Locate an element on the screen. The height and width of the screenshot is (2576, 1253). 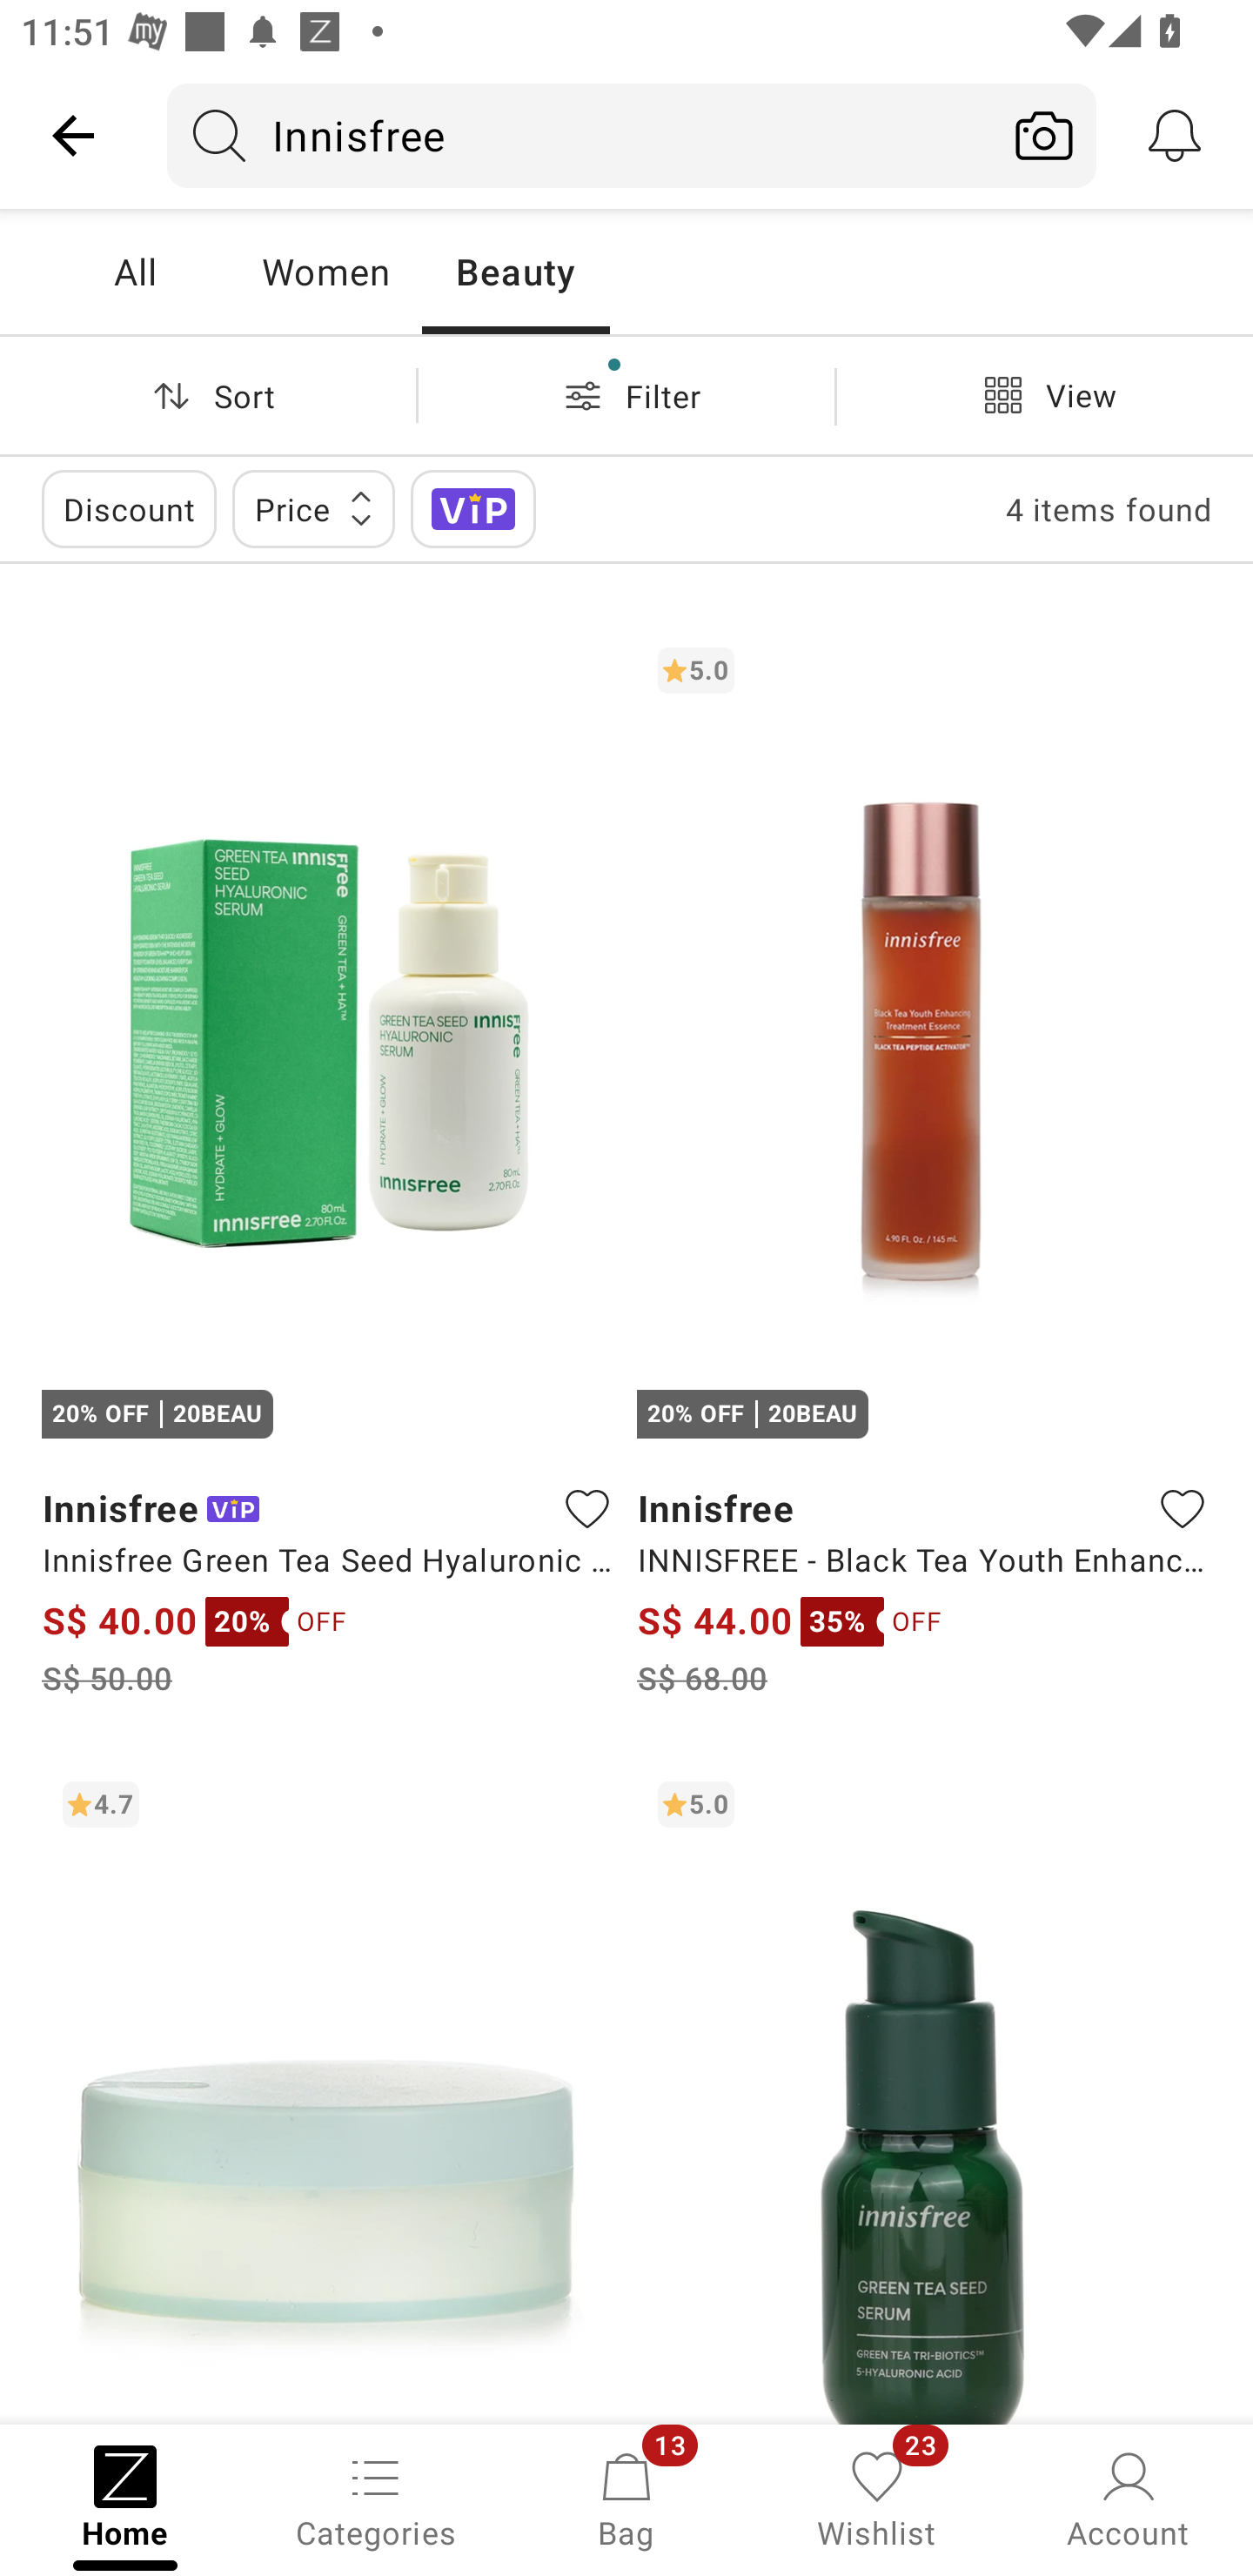
Women is located at coordinates (325, 272).